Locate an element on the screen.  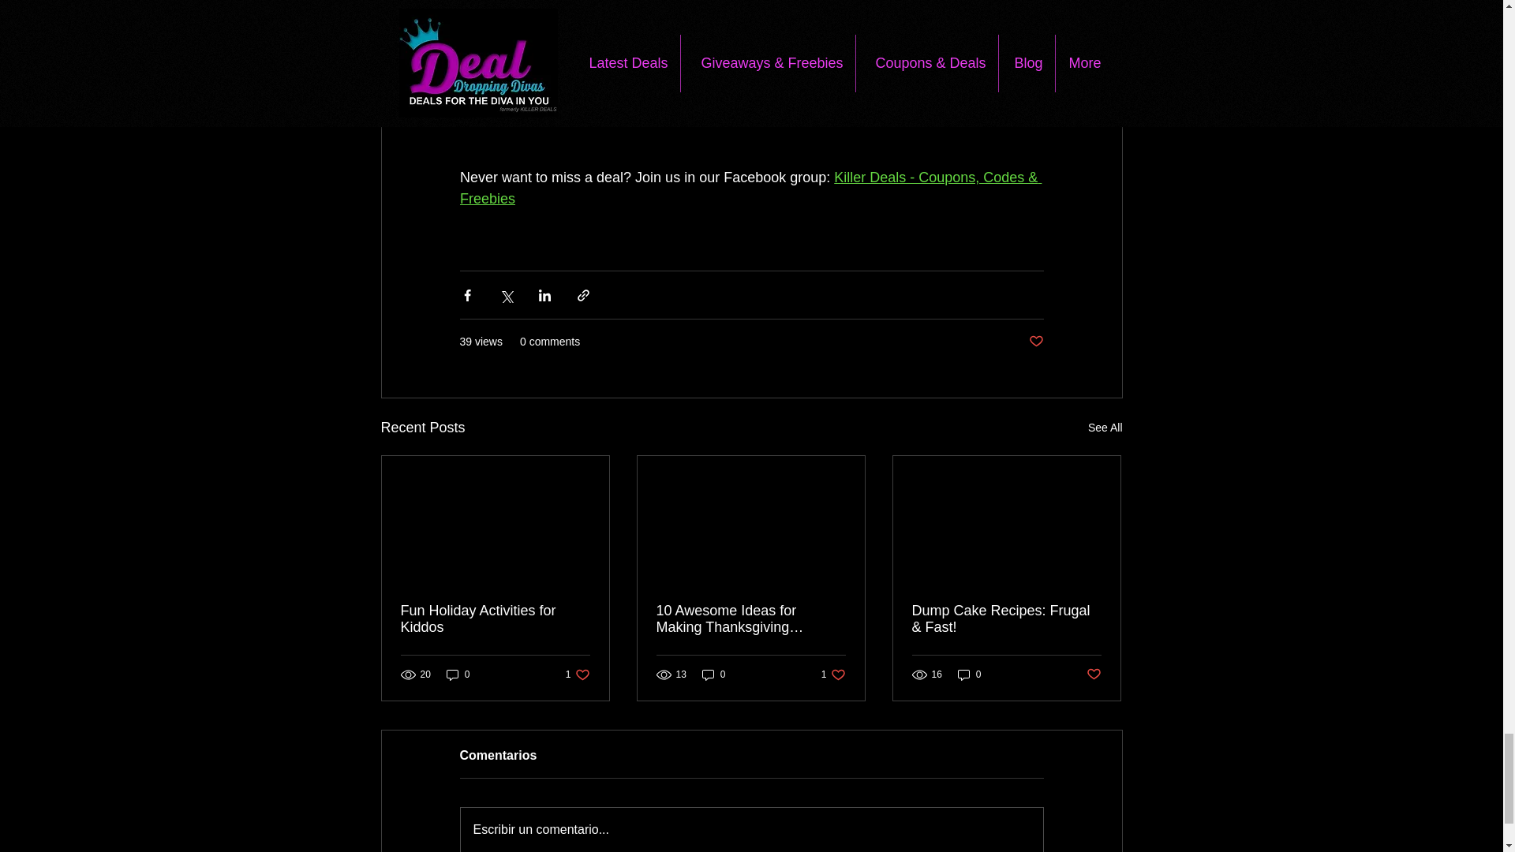
Fun Holiday Activities for Kiddos is located at coordinates (496, 618).